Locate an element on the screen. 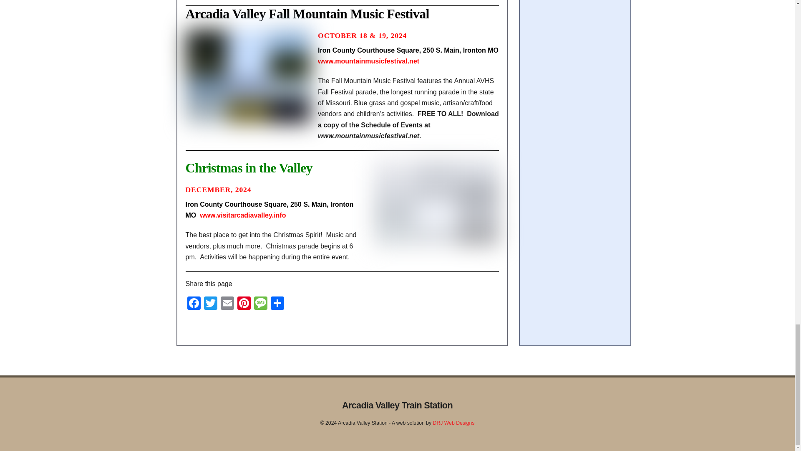  Twitter is located at coordinates (210, 304).